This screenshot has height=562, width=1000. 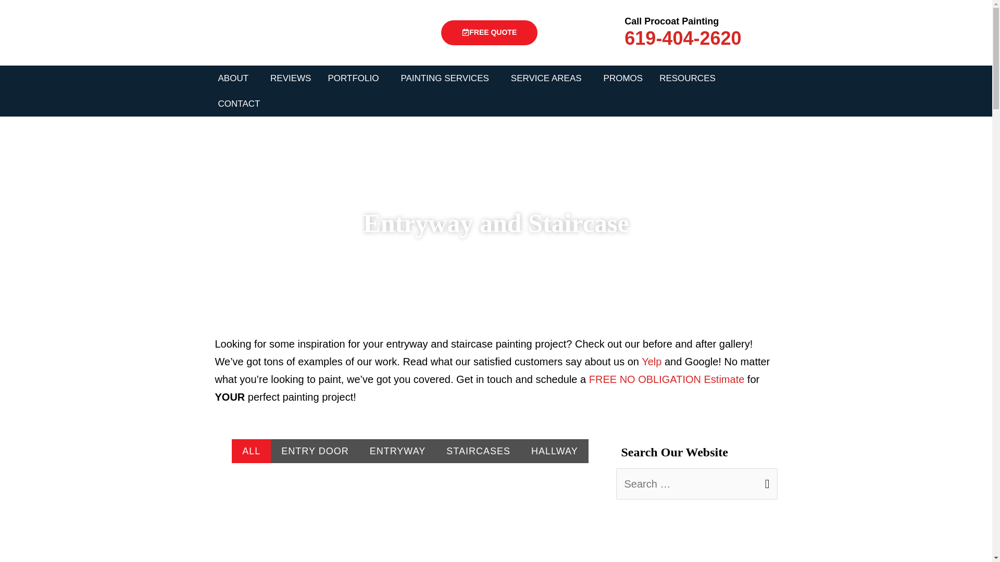 I want to click on PAINTING SERVICES, so click(x=447, y=78).